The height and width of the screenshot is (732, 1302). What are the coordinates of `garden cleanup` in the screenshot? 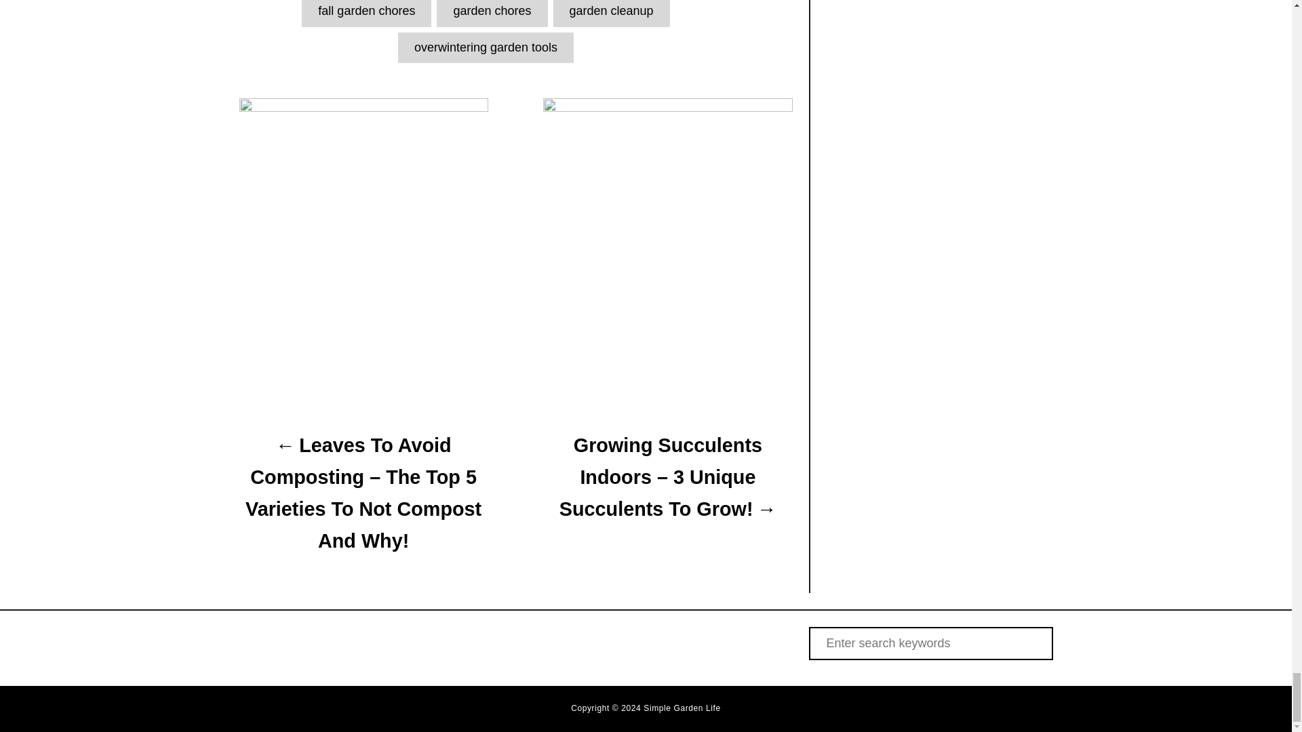 It's located at (612, 13).